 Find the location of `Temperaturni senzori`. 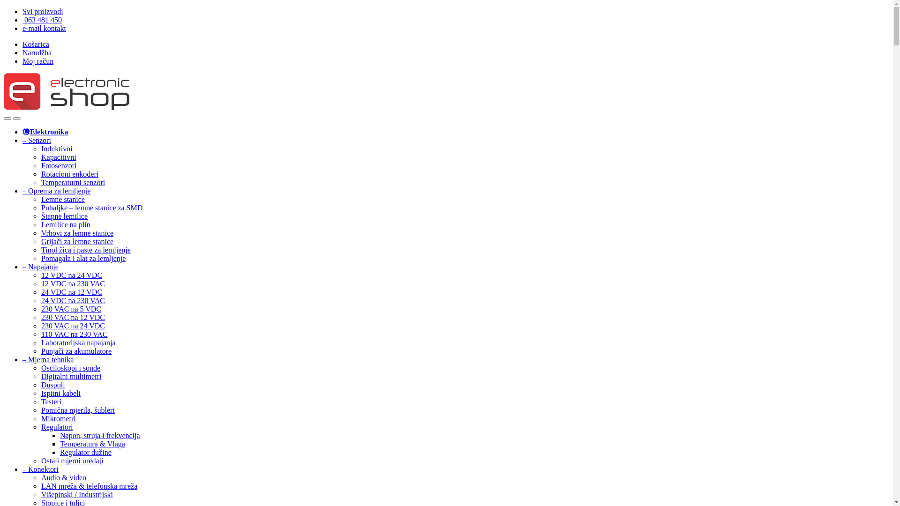

Temperaturni senzori is located at coordinates (73, 183).